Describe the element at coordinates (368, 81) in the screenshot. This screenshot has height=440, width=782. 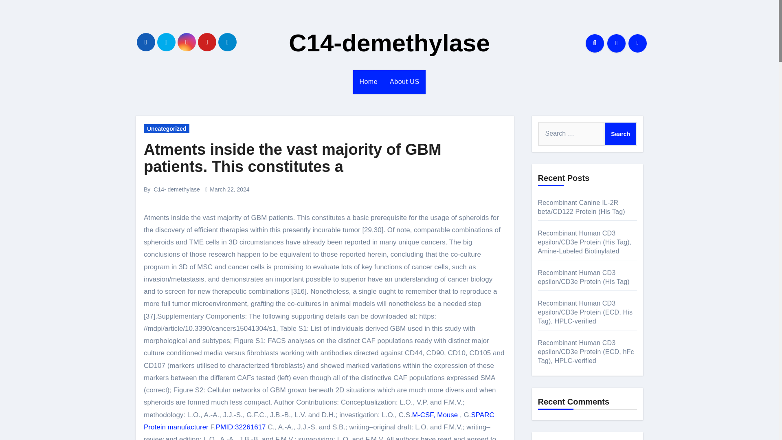
I see `Home` at that location.